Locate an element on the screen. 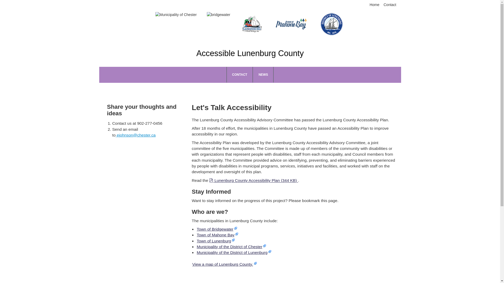  Municipality of the District of Lunenburg is located at coordinates (234, 253).